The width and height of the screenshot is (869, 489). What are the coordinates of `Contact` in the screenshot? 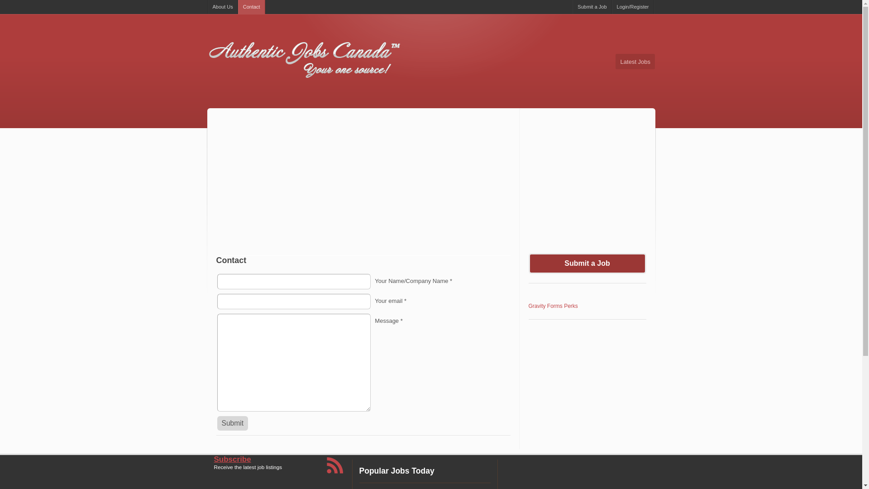 It's located at (252, 7).